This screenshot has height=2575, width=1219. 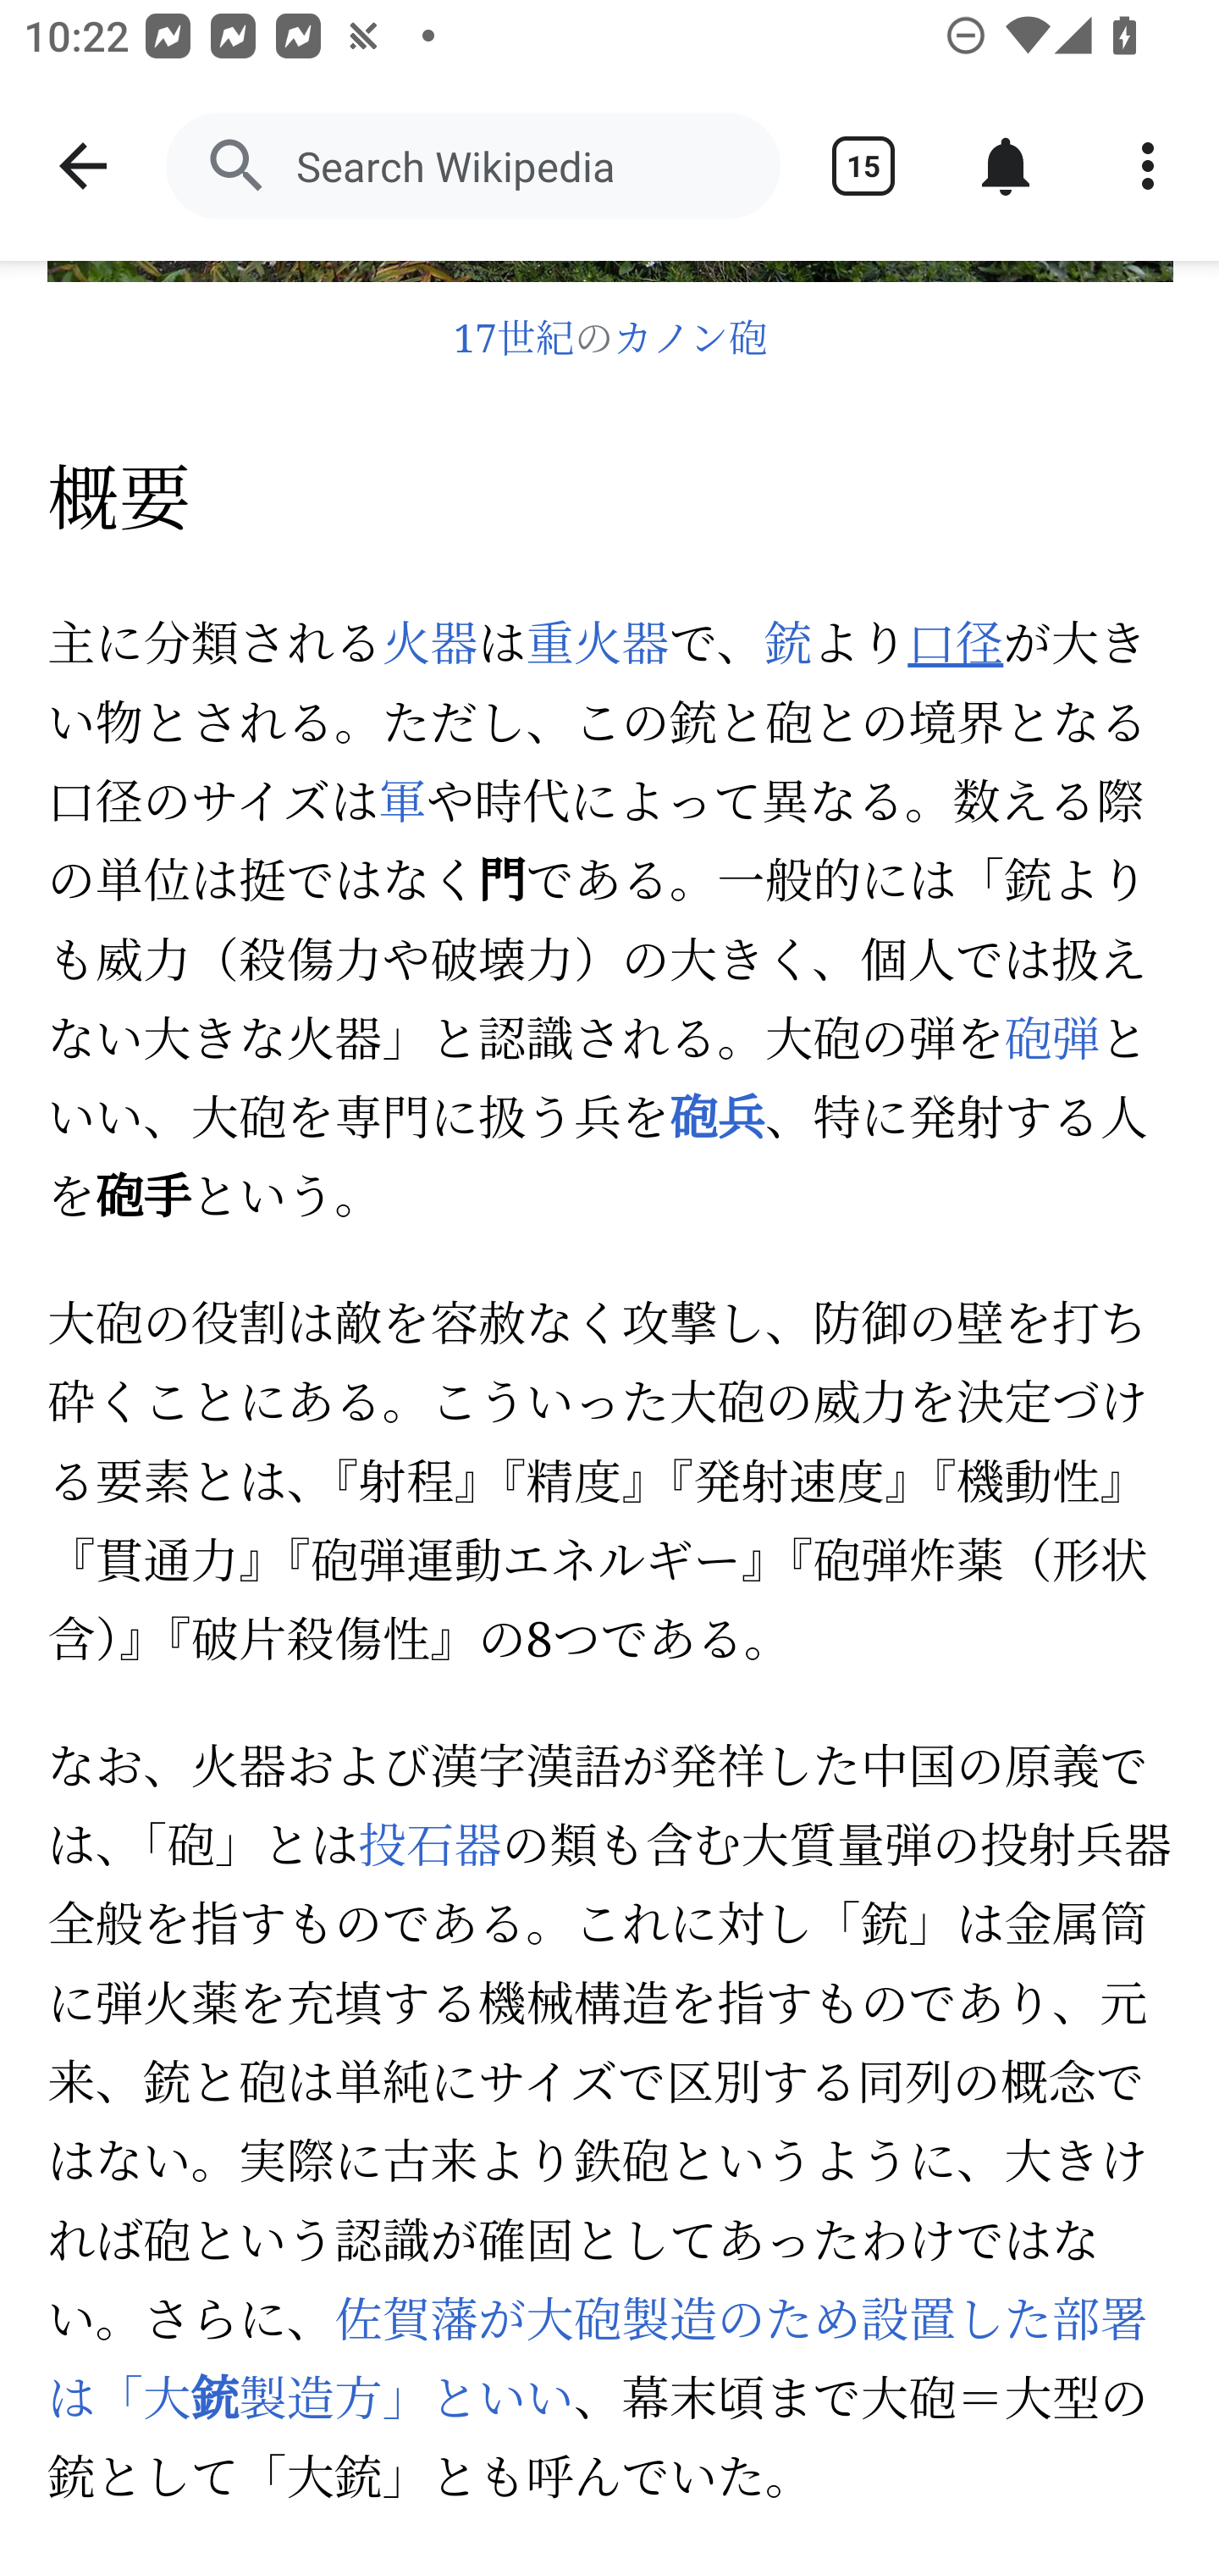 I want to click on 重火器, so click(x=598, y=645).